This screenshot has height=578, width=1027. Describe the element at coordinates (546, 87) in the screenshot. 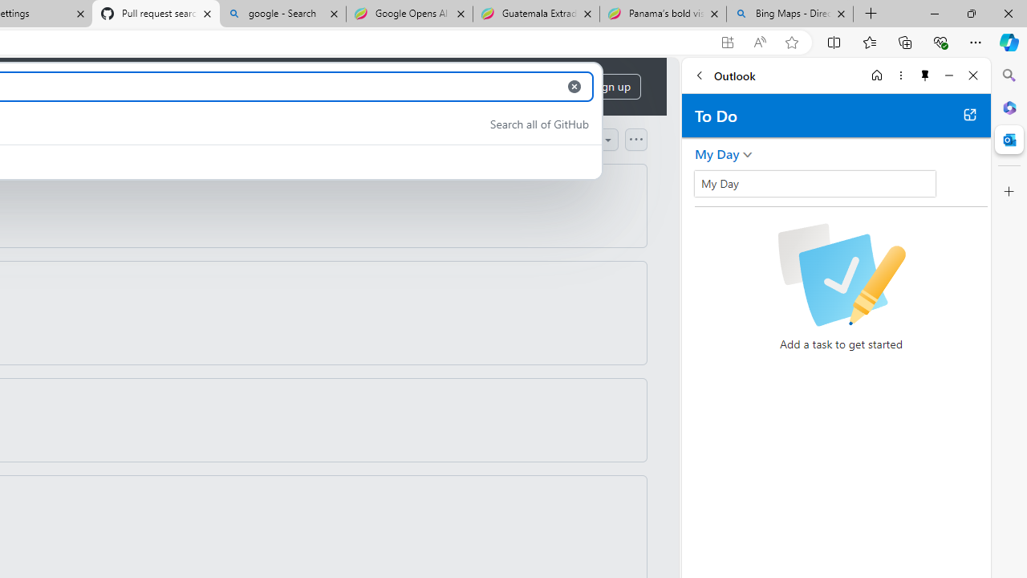

I see `Sign in` at that location.